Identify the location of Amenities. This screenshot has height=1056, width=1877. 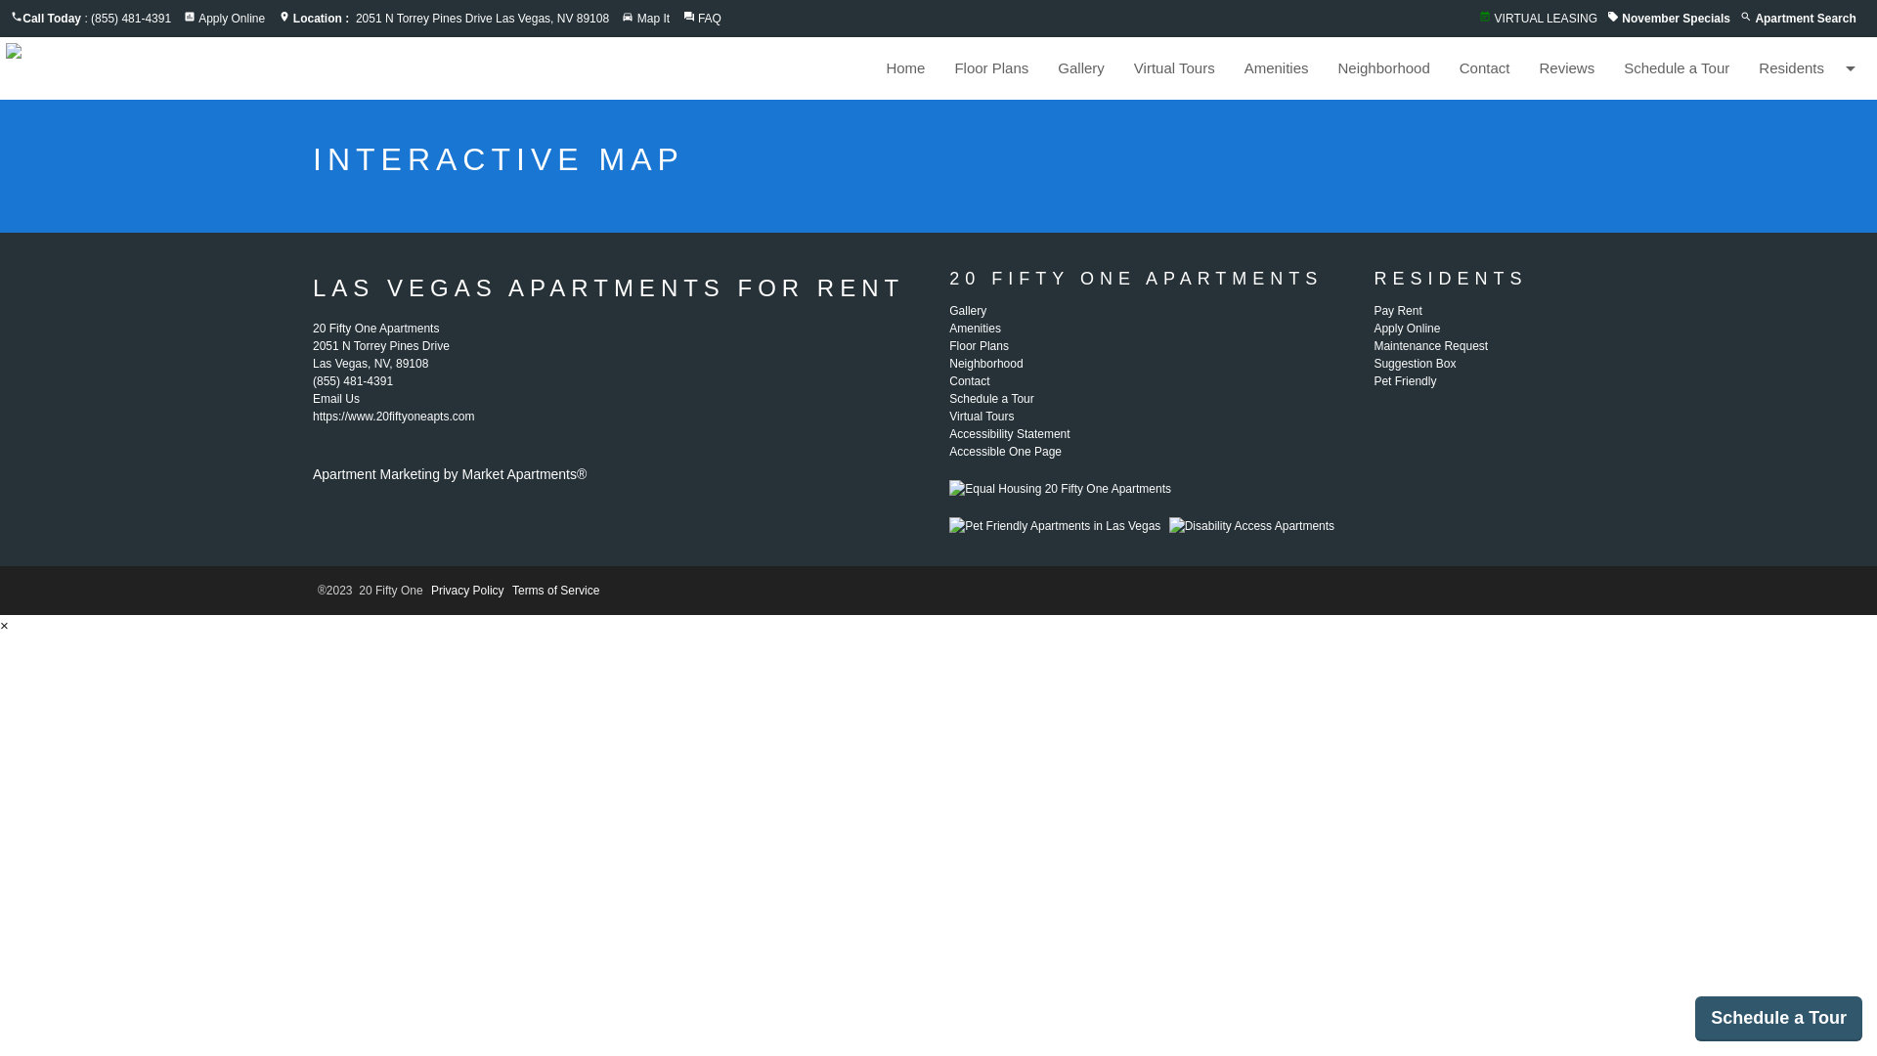
(976, 329).